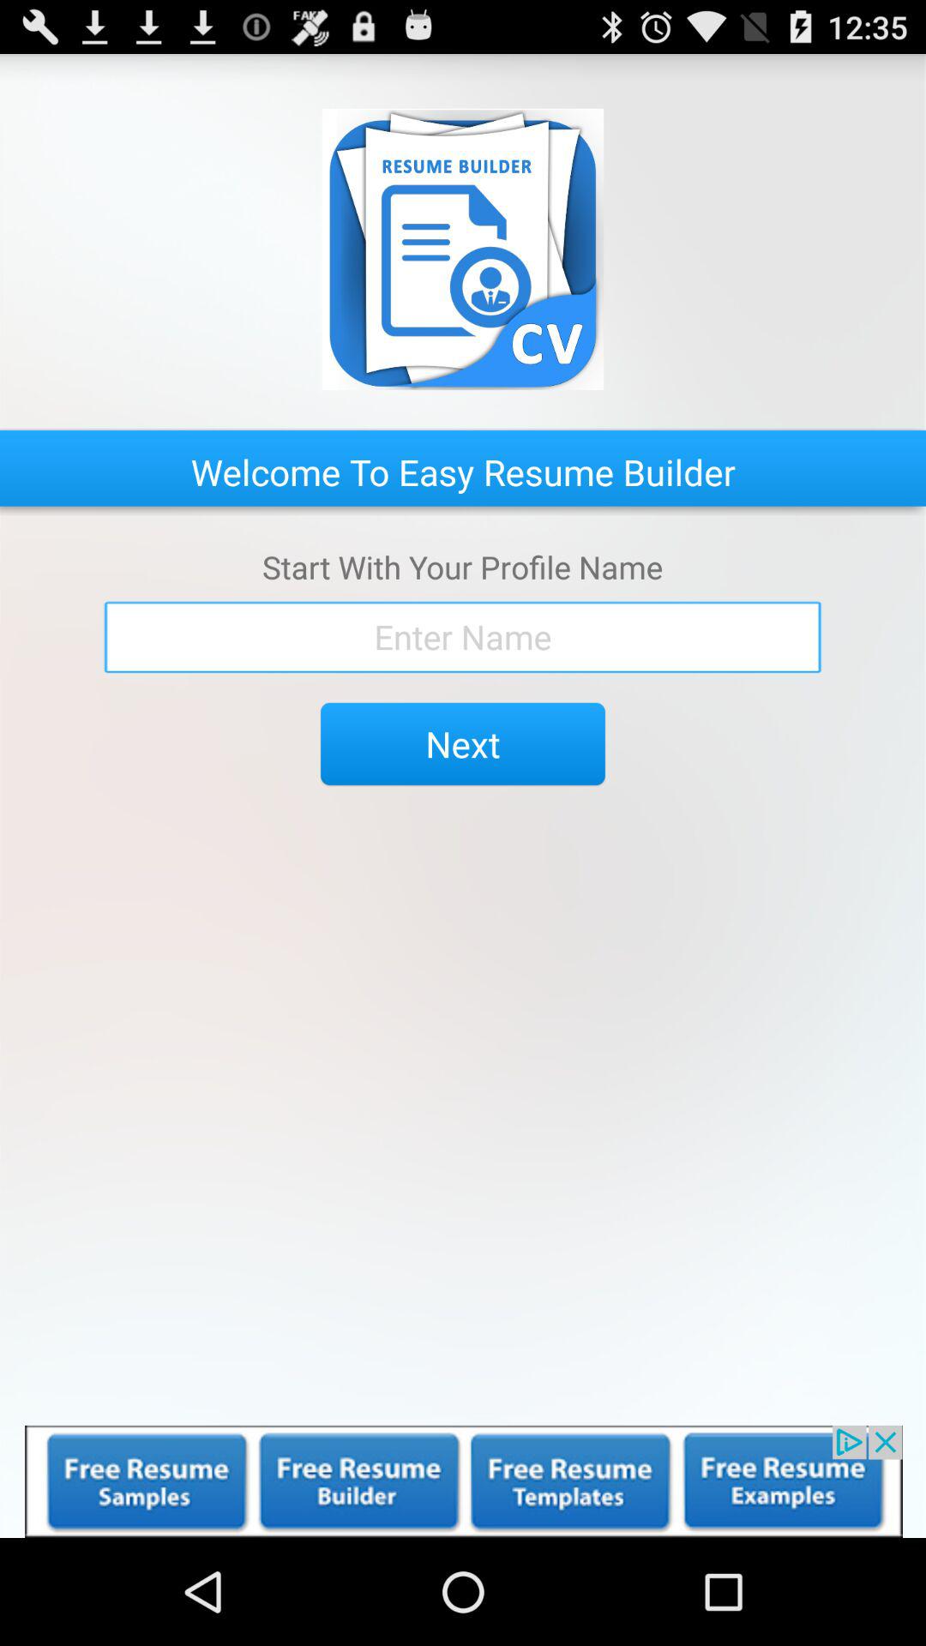 This screenshot has width=926, height=1646. I want to click on go to name box, so click(463, 637).